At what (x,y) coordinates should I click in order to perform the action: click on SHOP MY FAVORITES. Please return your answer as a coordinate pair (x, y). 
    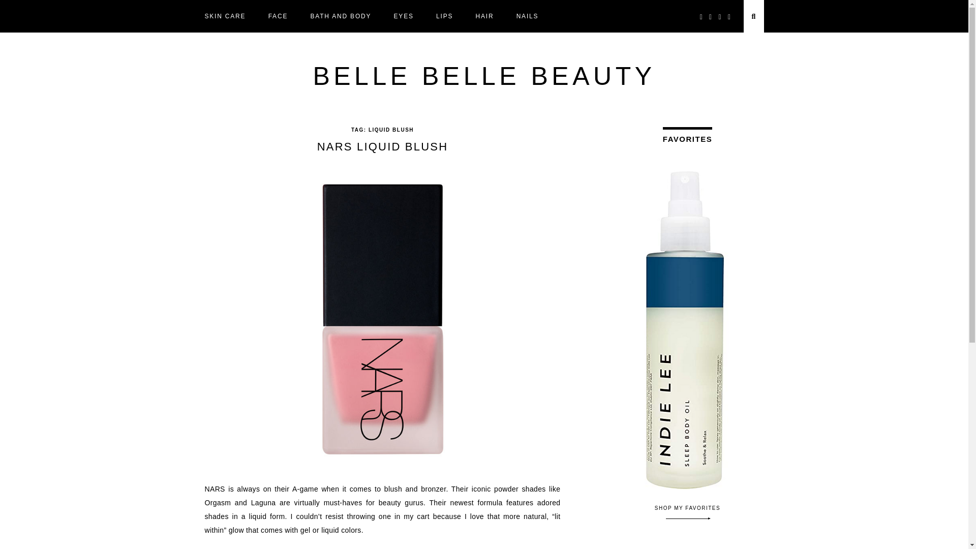
    Looking at the image, I should click on (688, 511).